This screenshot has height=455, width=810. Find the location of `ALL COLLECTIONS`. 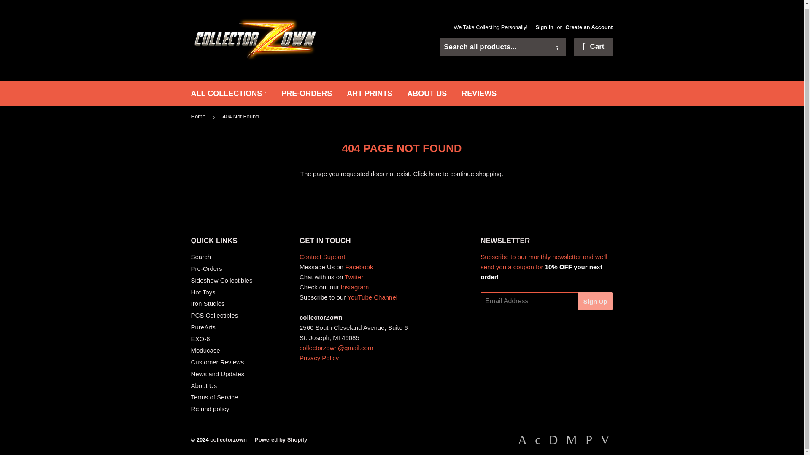

ALL COLLECTIONS is located at coordinates (229, 94).